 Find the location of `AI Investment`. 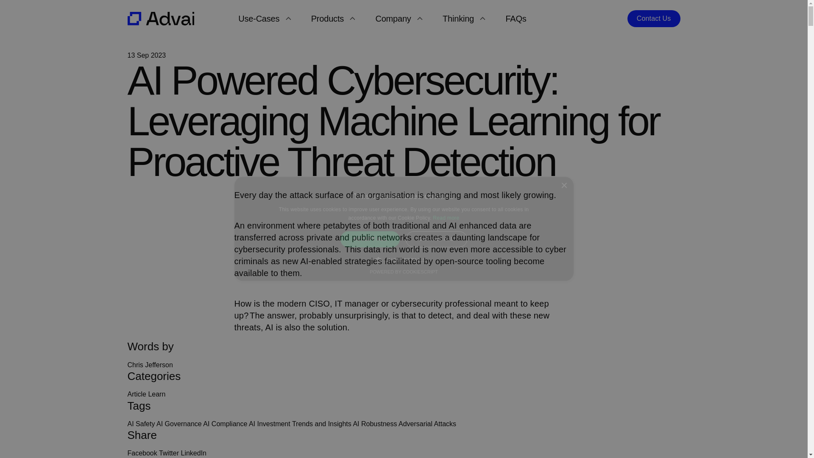

AI Investment is located at coordinates (270, 424).